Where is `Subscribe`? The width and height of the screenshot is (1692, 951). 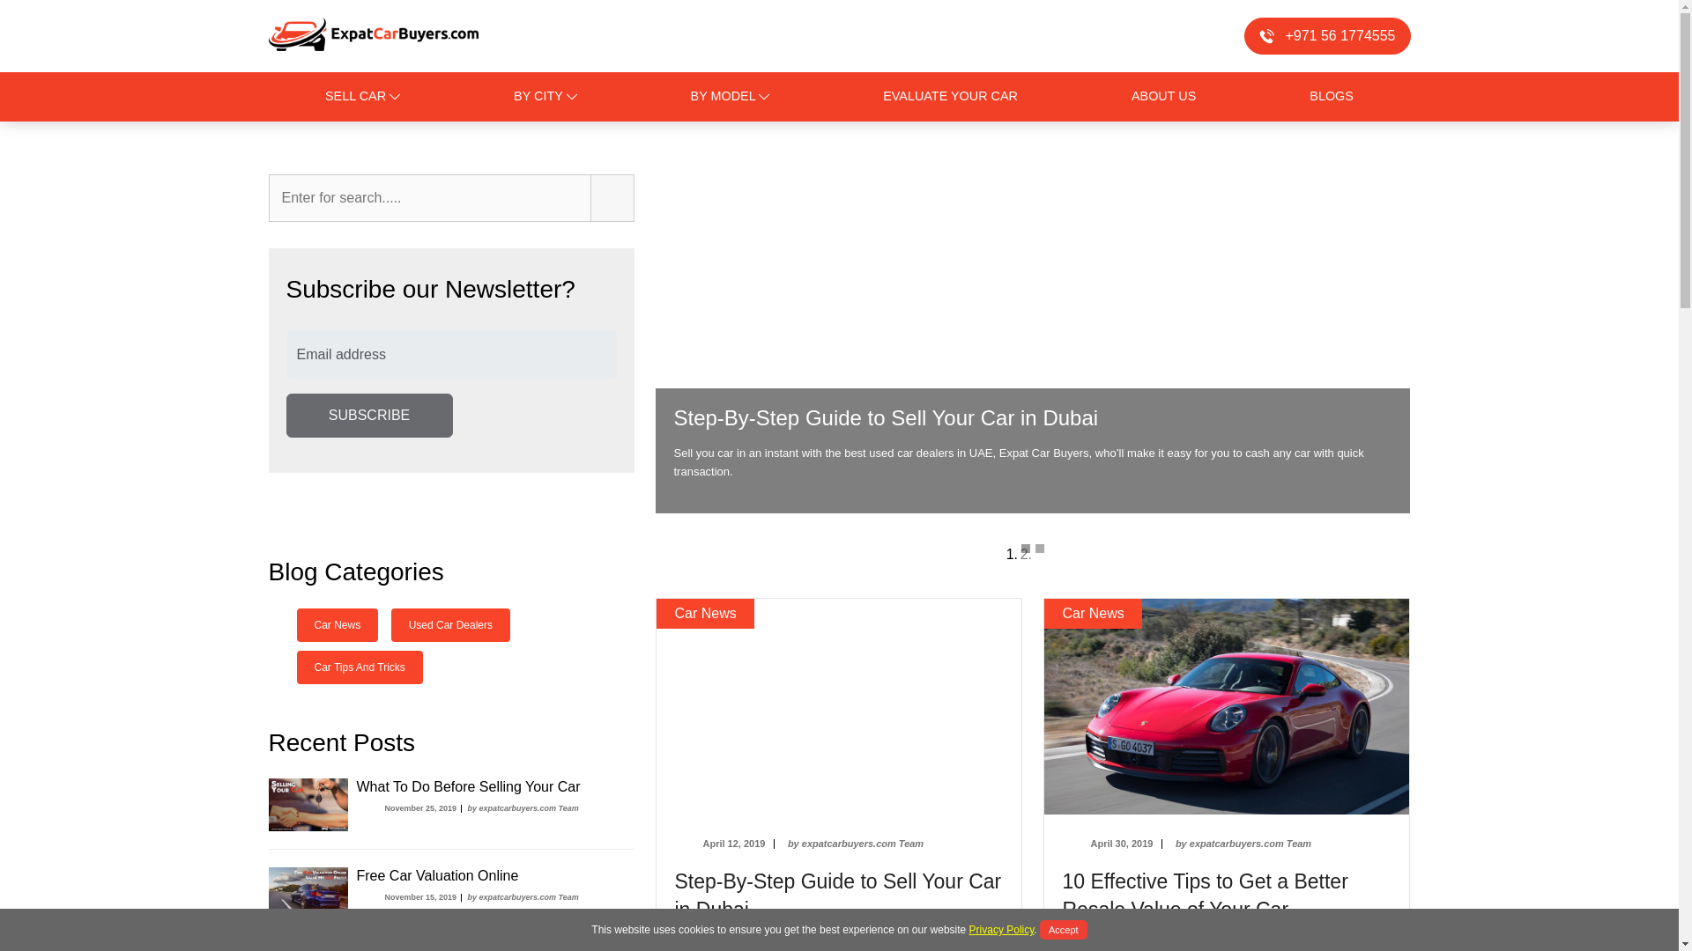 Subscribe is located at coordinates (368, 416).